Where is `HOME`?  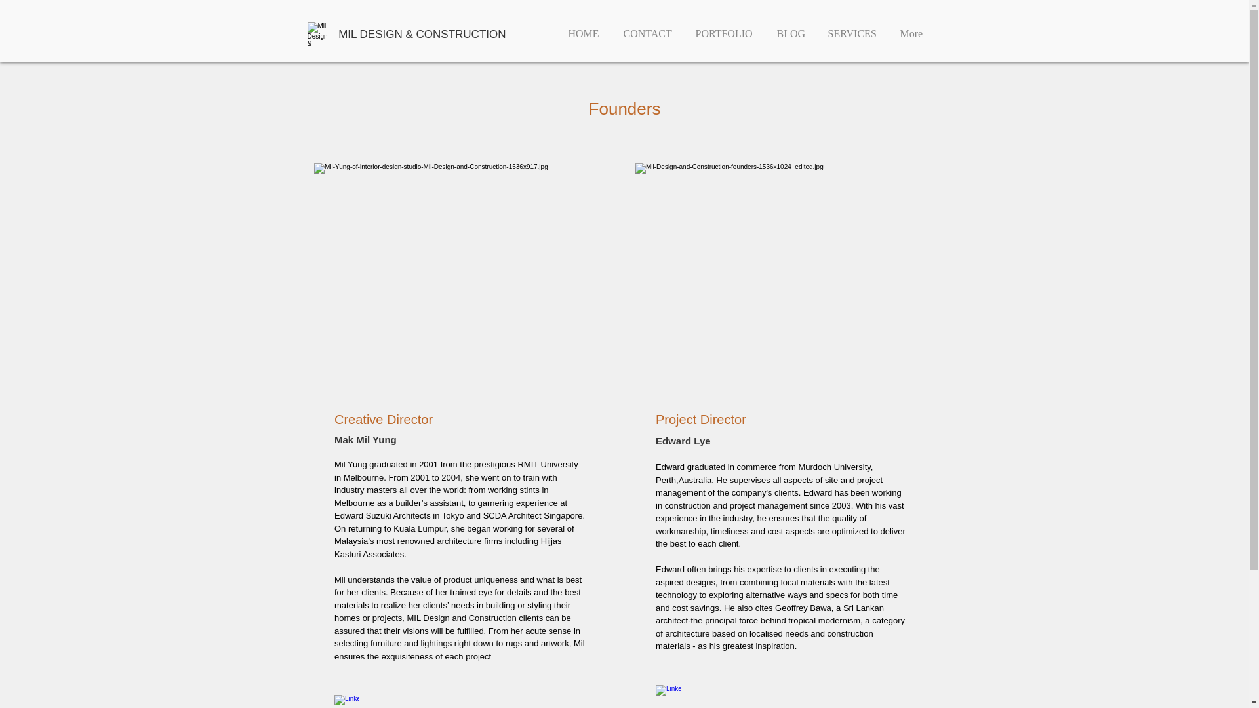 HOME is located at coordinates (584, 28).